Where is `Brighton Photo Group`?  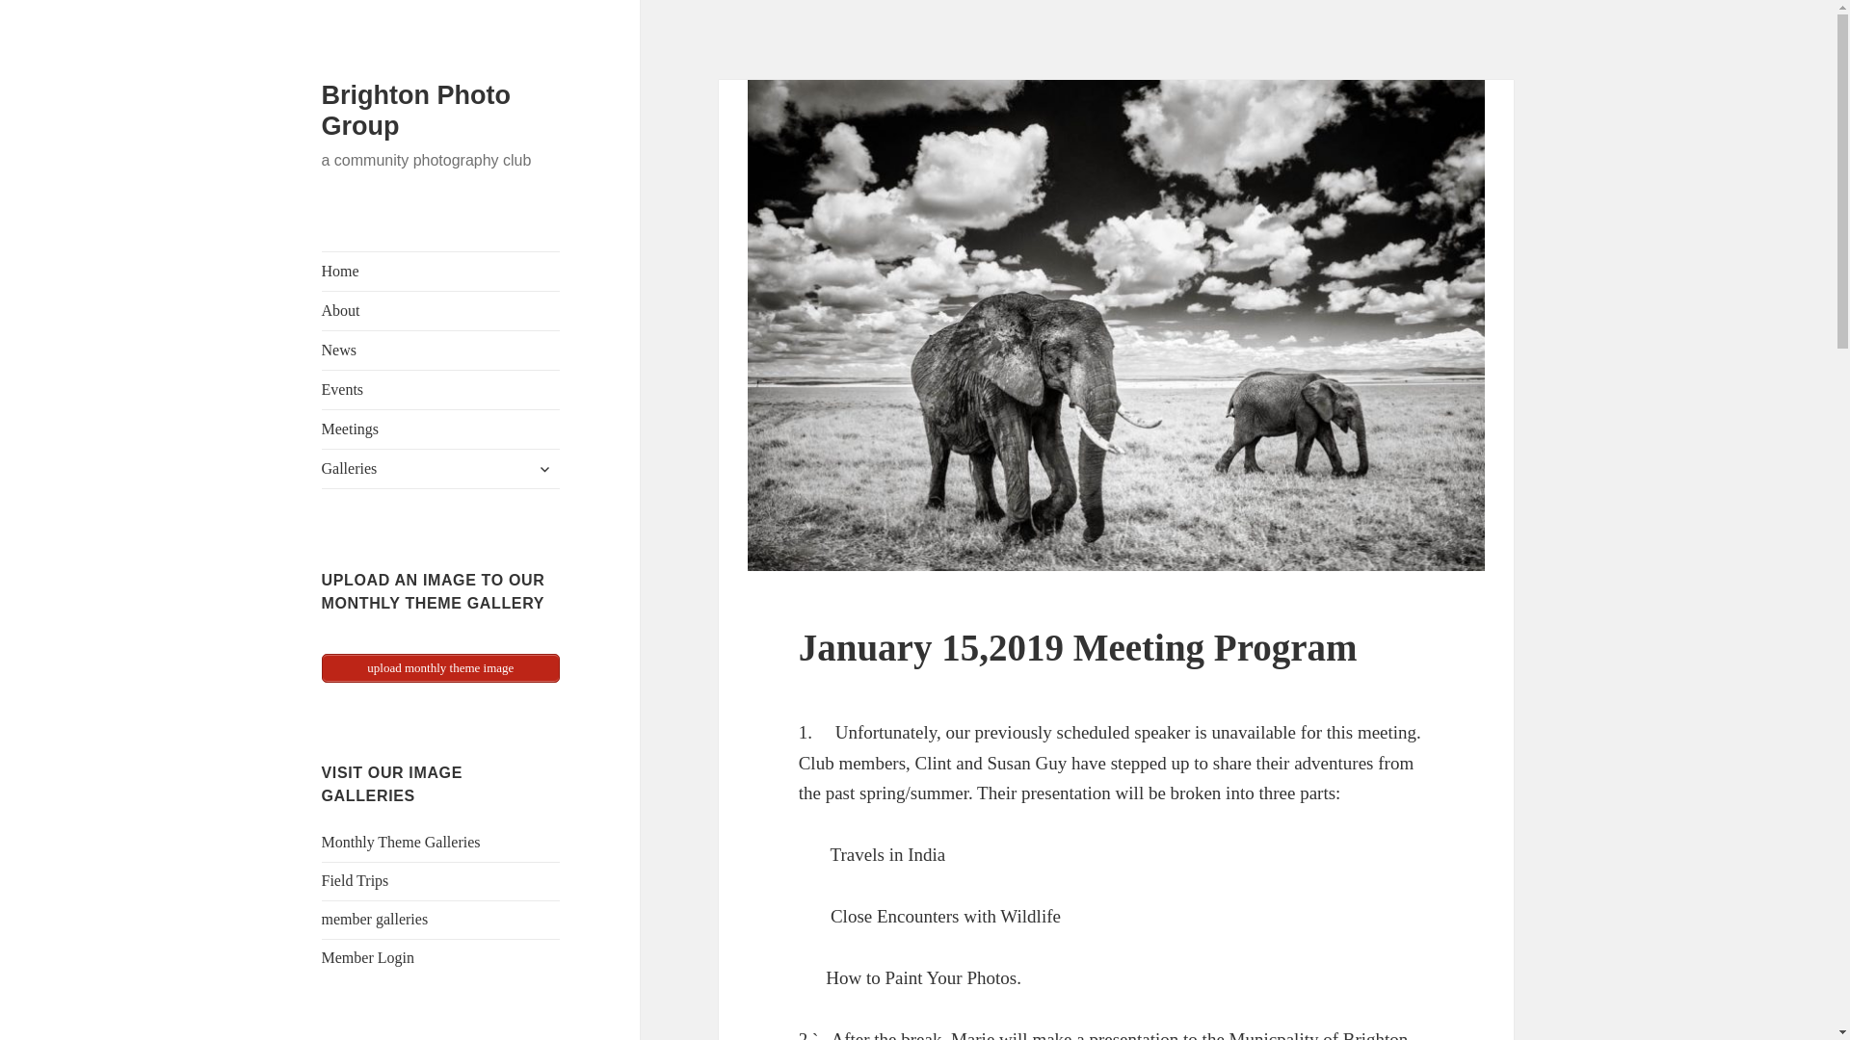 Brighton Photo Group is located at coordinates (416, 110).